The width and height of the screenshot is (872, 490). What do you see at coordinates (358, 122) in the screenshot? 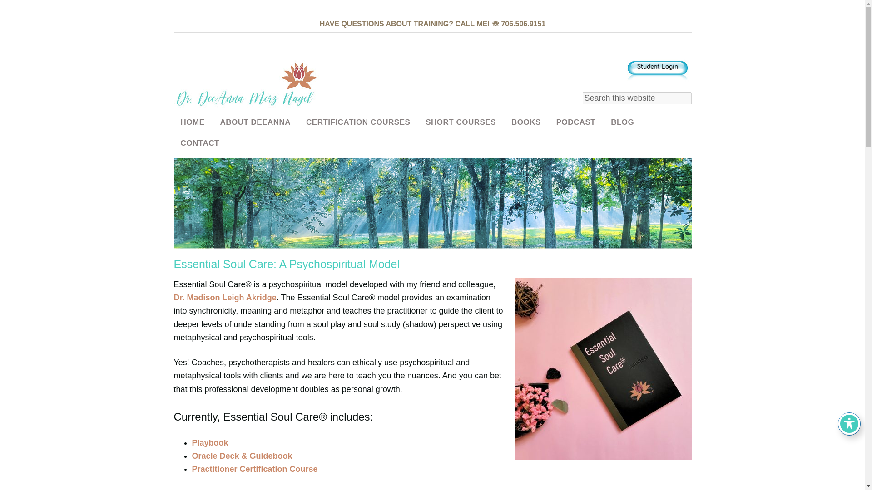
I see `CERTIFICATION COURSES` at bounding box center [358, 122].